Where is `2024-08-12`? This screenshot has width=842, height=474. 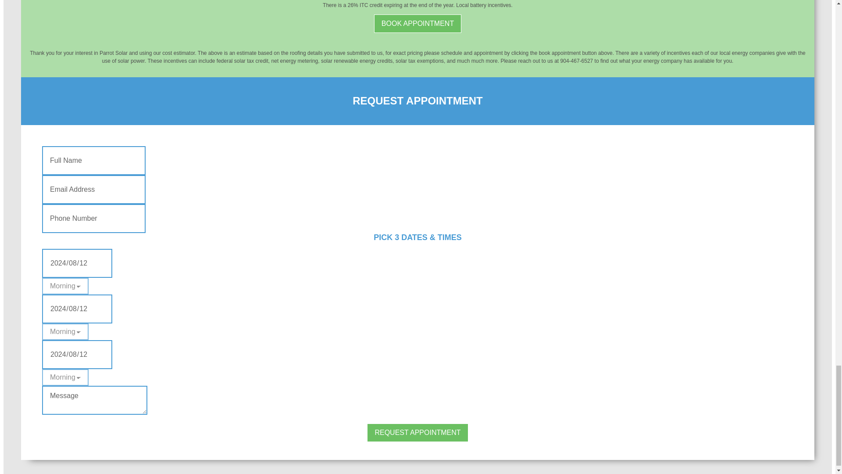
2024-08-12 is located at coordinates (77, 263).